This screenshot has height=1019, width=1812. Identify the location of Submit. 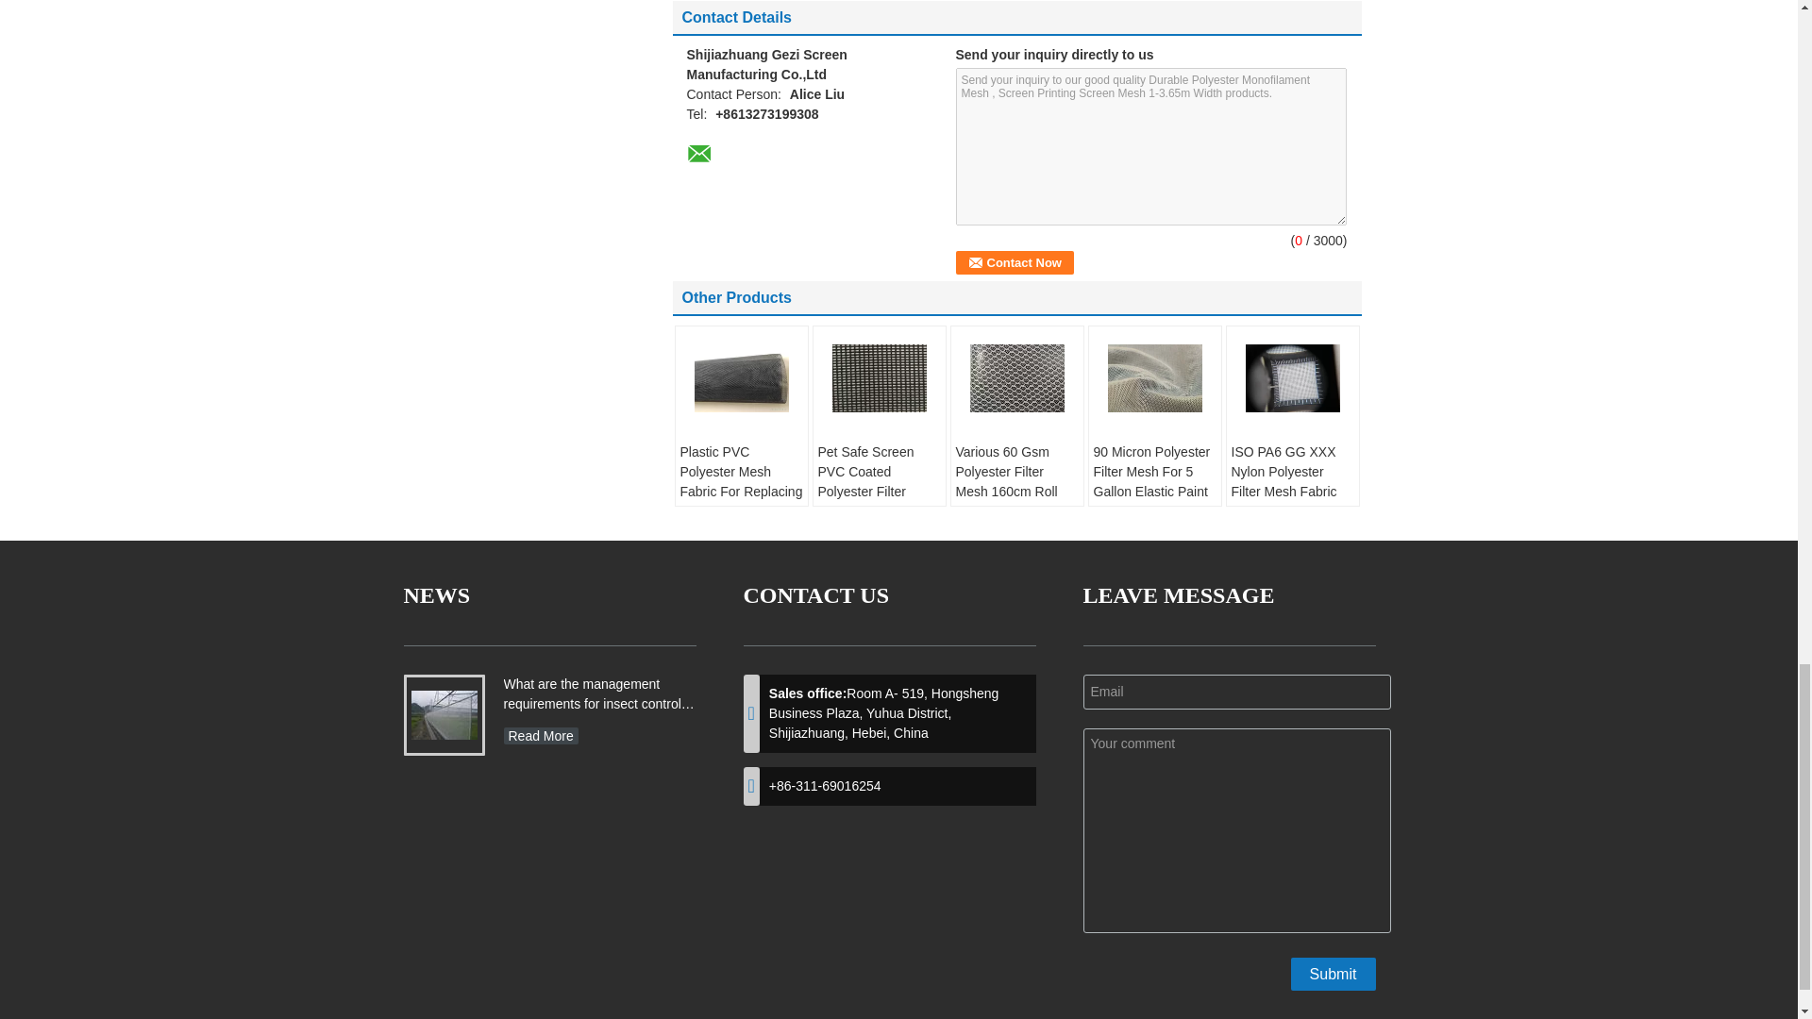
(1333, 974).